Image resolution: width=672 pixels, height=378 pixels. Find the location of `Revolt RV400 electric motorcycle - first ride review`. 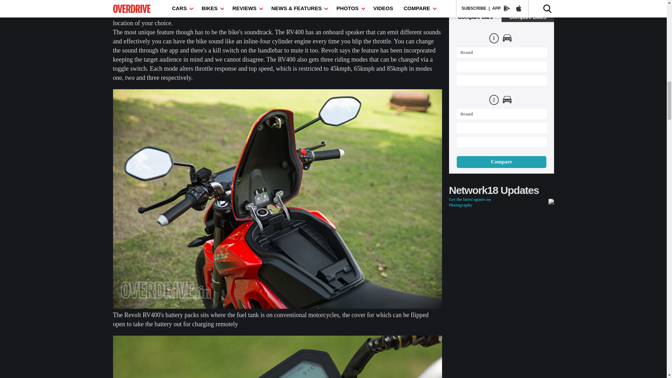

Revolt RV400 electric motorcycle - first ride review is located at coordinates (277, 357).